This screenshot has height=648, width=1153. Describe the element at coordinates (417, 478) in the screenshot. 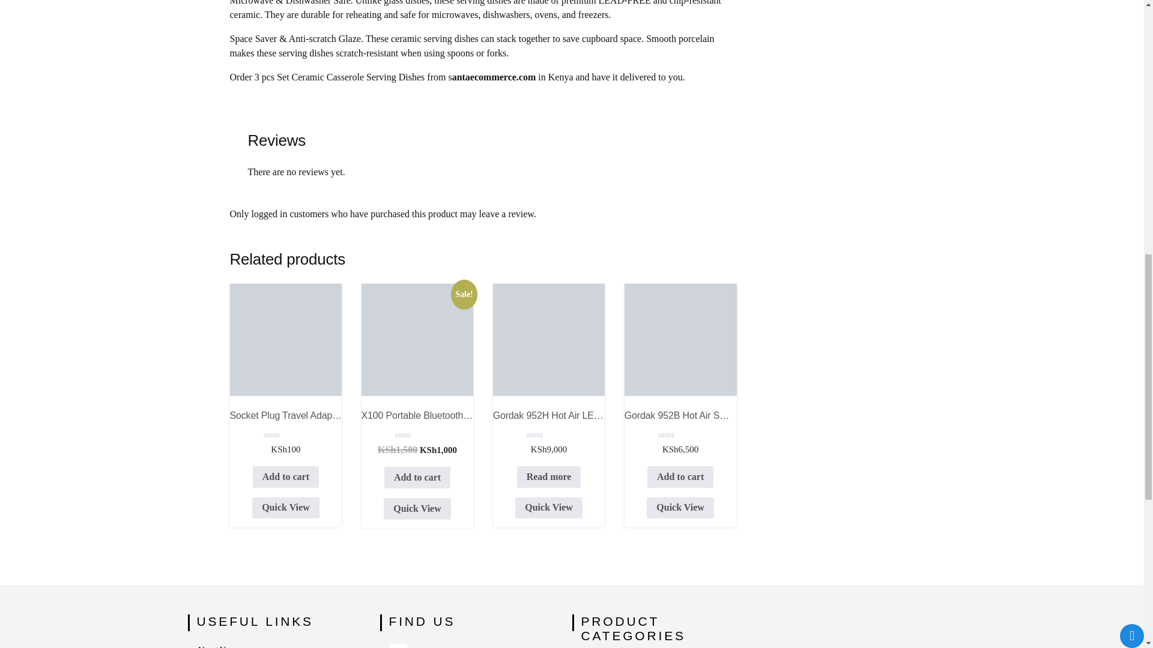

I see `Add to cart` at that location.